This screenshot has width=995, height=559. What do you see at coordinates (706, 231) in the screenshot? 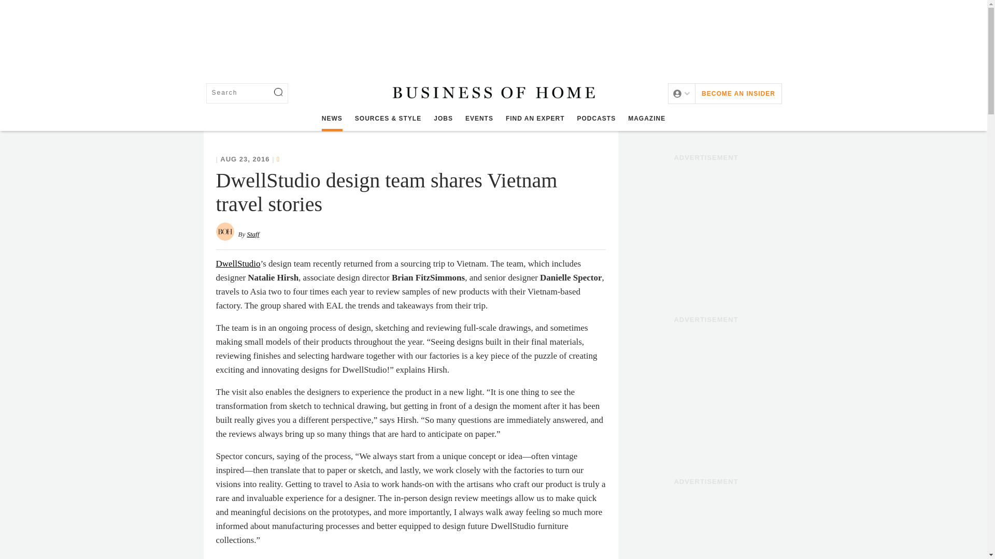
I see `3rd party ad content` at bounding box center [706, 231].